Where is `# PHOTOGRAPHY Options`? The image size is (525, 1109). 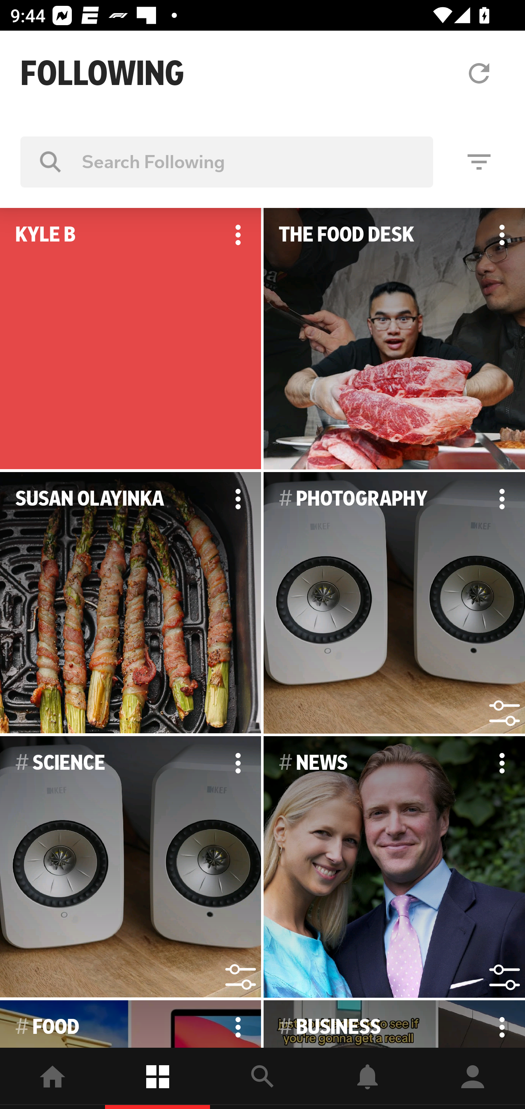 # PHOTOGRAPHY Options is located at coordinates (394, 603).